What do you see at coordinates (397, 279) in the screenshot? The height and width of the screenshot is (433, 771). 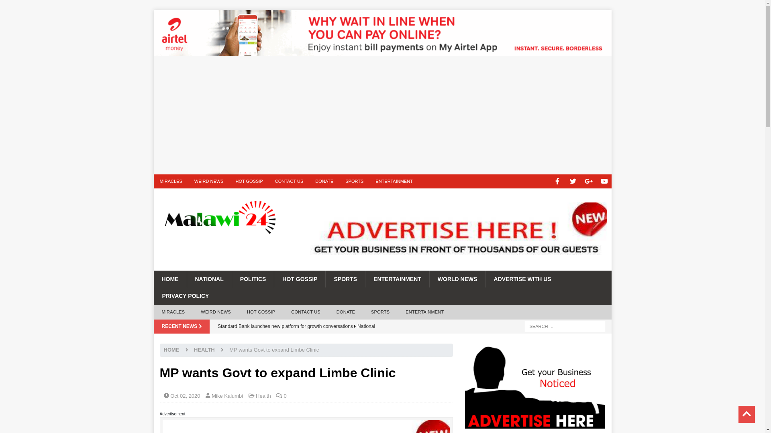 I see `ENTERTAINMENT` at bounding box center [397, 279].